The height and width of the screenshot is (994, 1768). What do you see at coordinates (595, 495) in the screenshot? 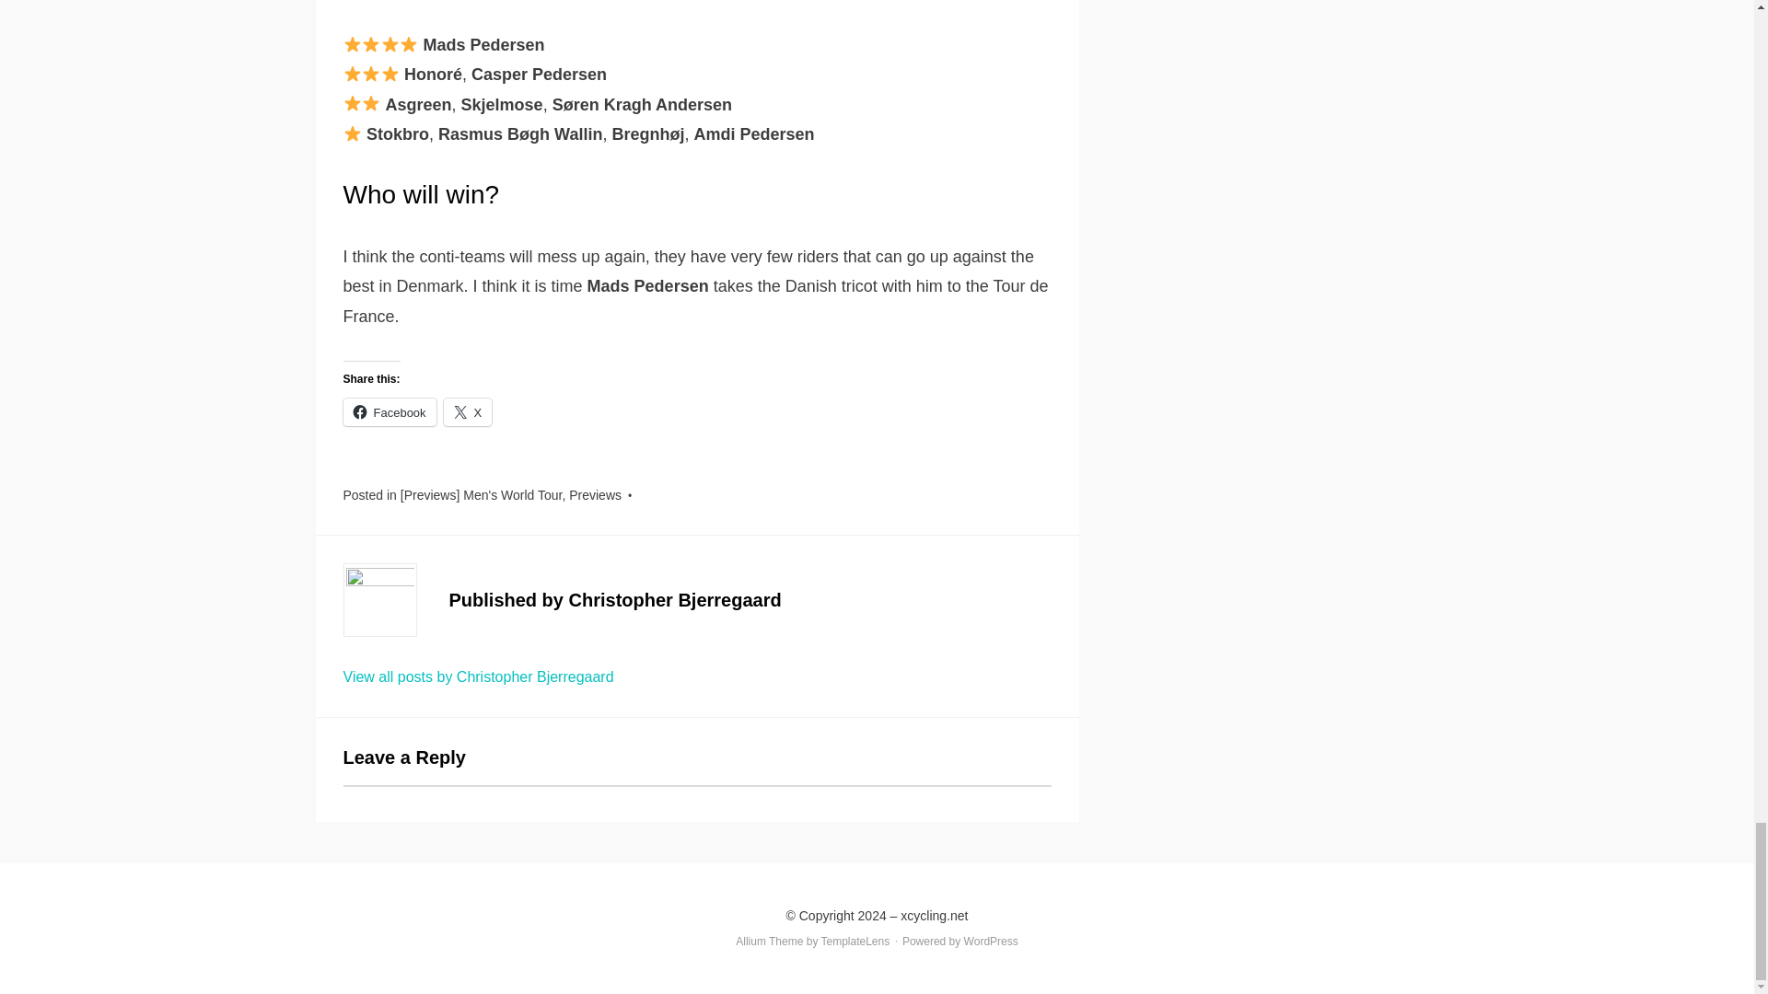
I see `Previews` at bounding box center [595, 495].